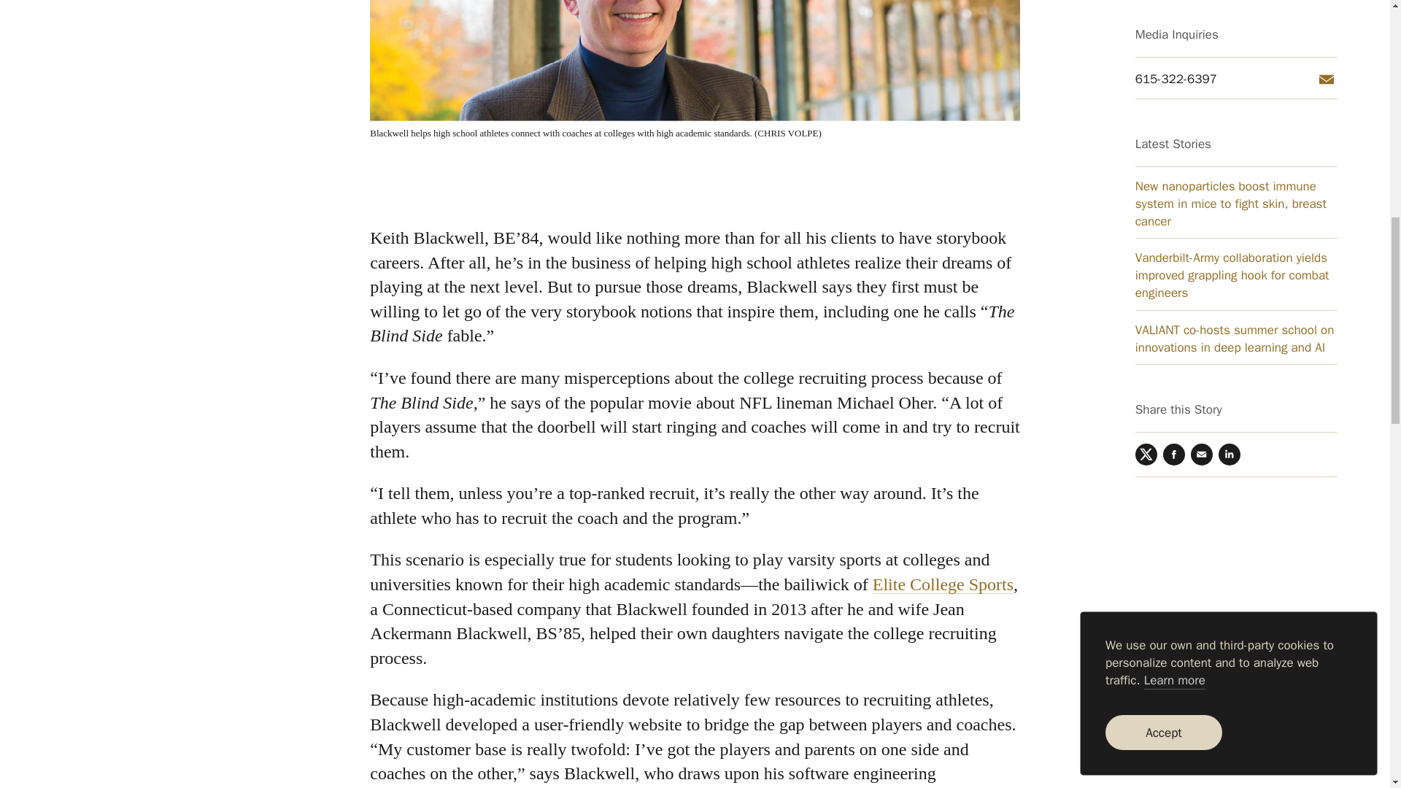 This screenshot has height=788, width=1401. Describe the element at coordinates (1202, 57) in the screenshot. I see `Email` at that location.